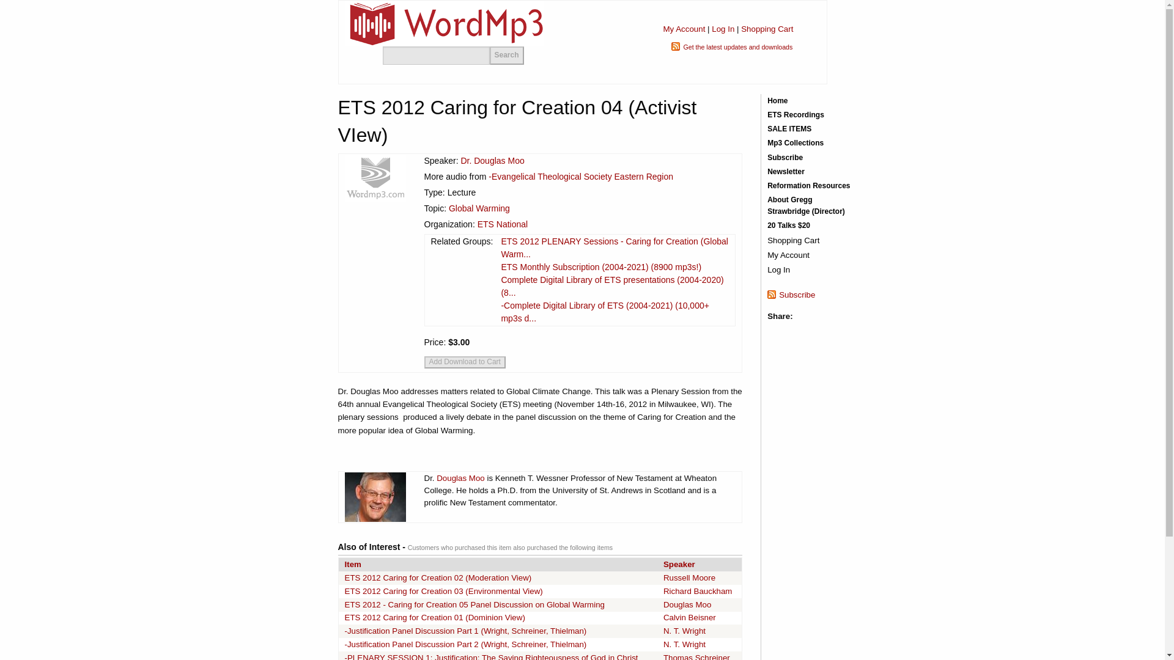 The width and height of the screenshot is (1174, 660). What do you see at coordinates (492, 160) in the screenshot?
I see `Dr. Douglas Moo` at bounding box center [492, 160].